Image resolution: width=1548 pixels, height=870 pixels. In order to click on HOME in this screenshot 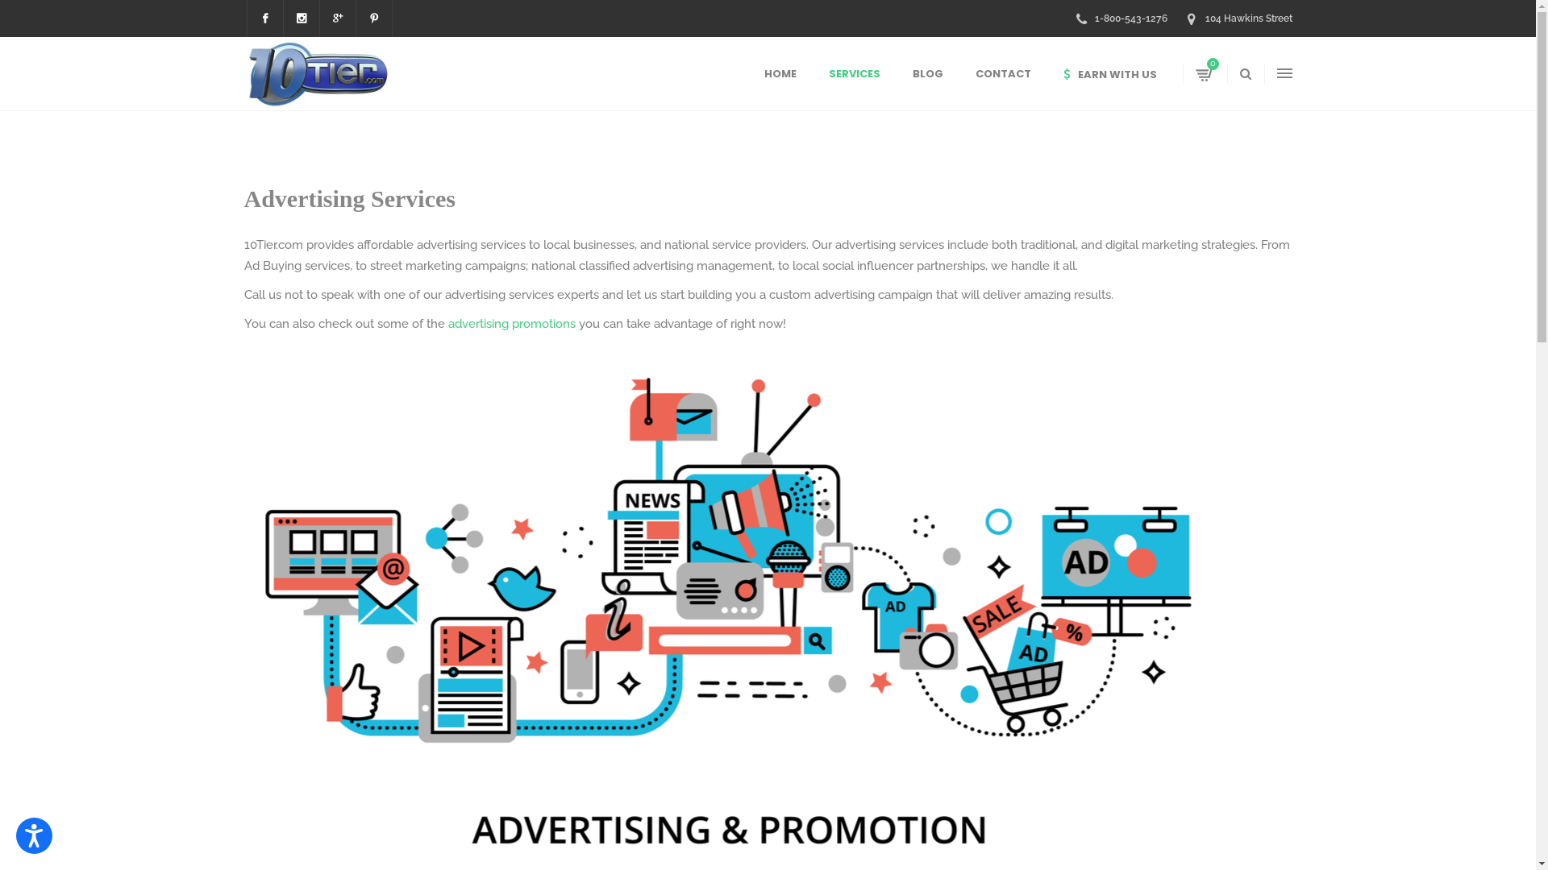, I will do `click(780, 74)`.